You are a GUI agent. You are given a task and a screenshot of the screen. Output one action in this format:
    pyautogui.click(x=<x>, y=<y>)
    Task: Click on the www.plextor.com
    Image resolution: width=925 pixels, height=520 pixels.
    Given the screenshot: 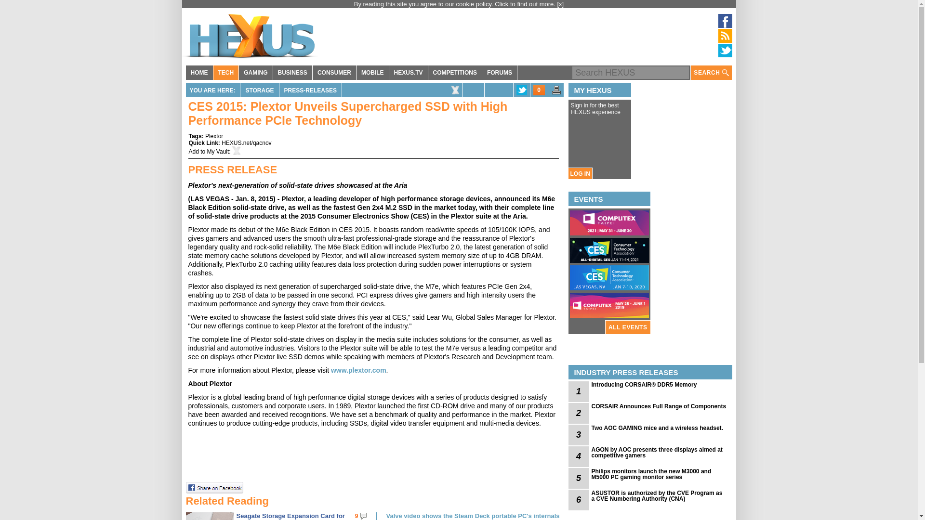 What is the action you would take?
    pyautogui.click(x=358, y=370)
    